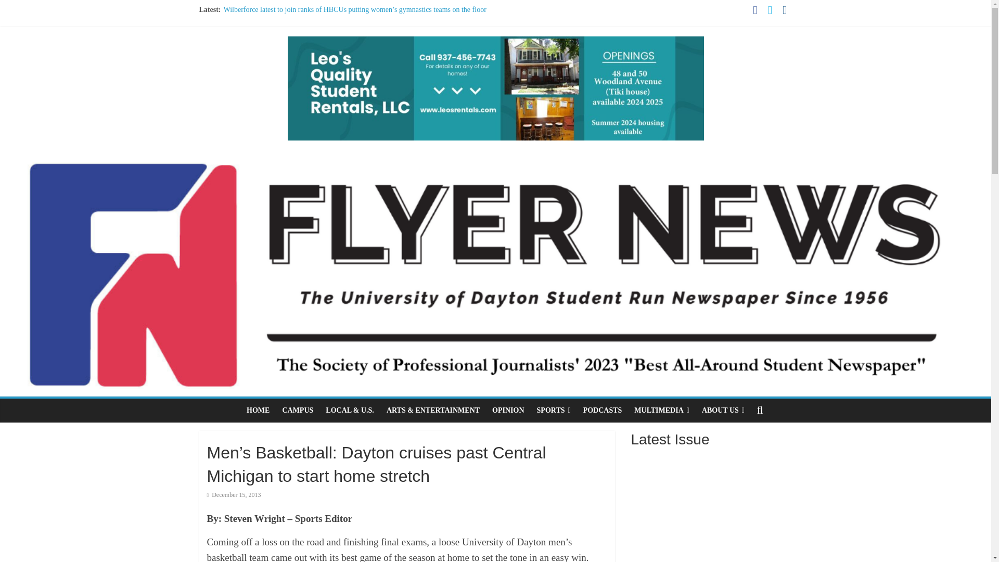 The image size is (999, 562). Describe the element at coordinates (723, 410) in the screenshot. I see `ABOUT US` at that location.